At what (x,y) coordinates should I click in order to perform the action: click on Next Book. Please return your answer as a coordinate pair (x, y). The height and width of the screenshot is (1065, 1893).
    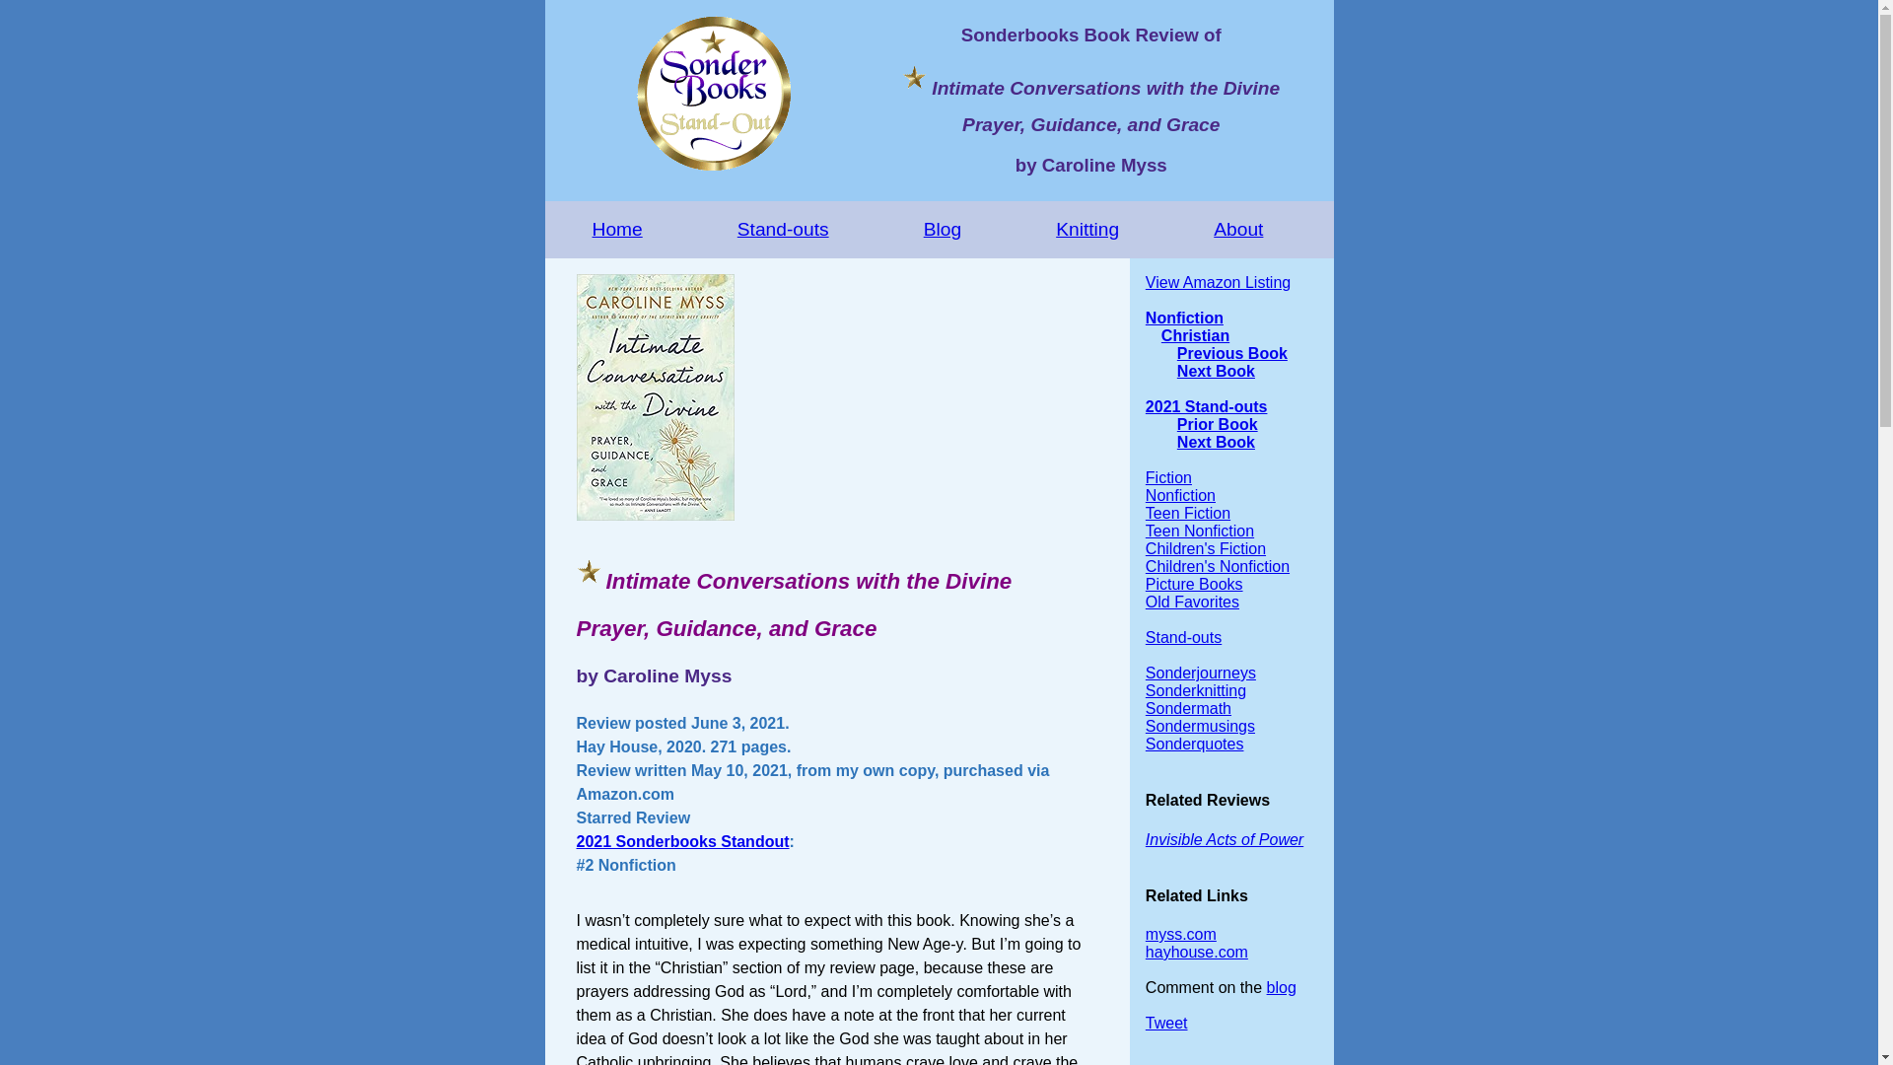
    Looking at the image, I should click on (1216, 371).